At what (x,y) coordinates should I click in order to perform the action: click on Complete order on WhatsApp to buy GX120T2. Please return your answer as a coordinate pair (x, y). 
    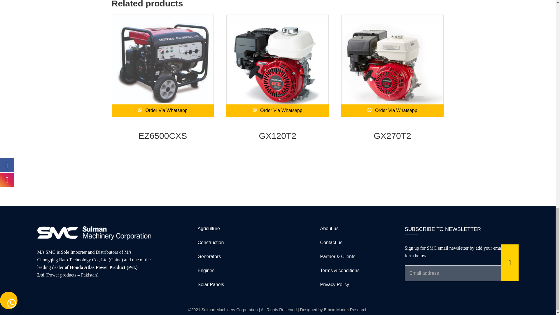
    Looking at the image, I should click on (277, 110).